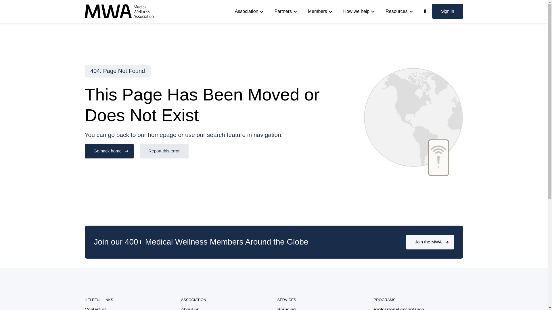 This screenshot has height=310, width=552. Describe the element at coordinates (321, 11) in the screenshot. I see `Members` at that location.